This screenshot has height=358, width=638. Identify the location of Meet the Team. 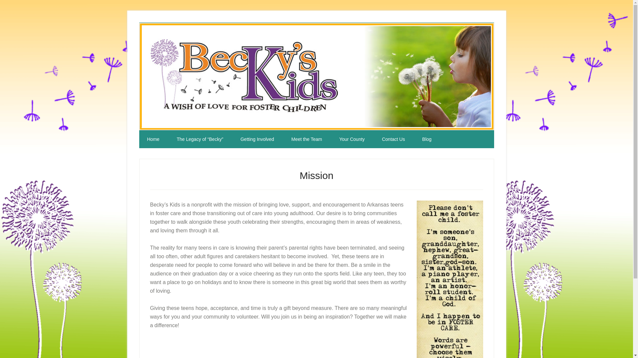
(306, 139).